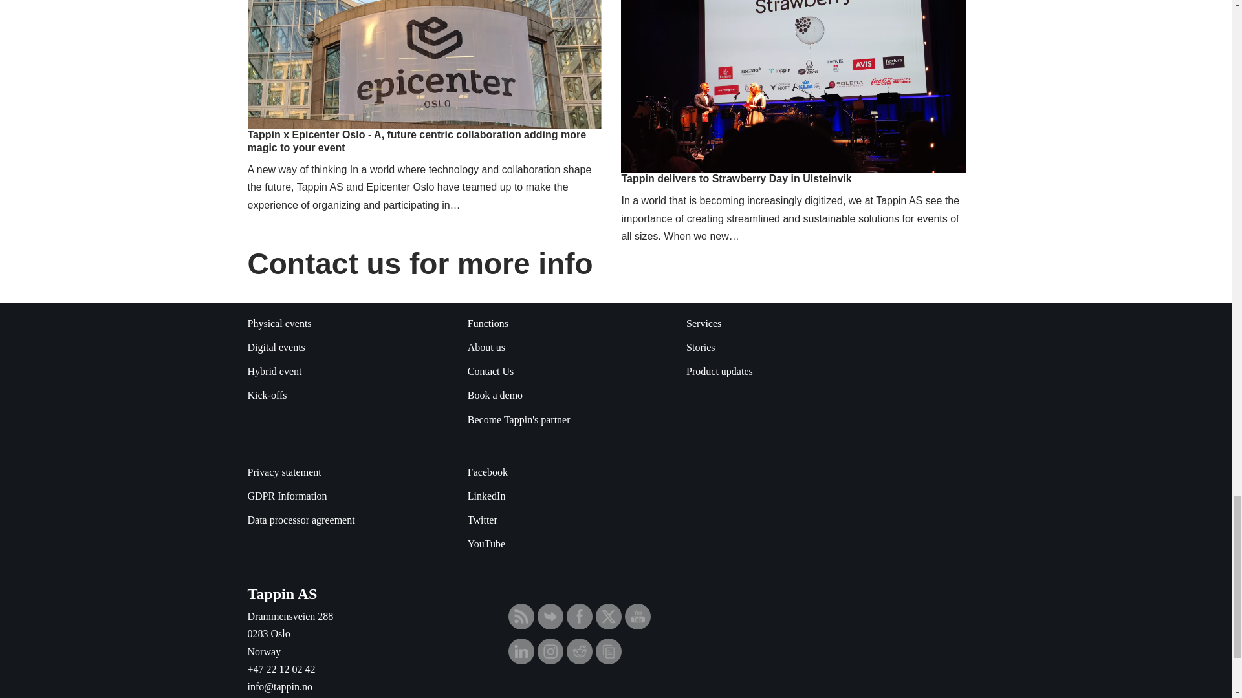 Image resolution: width=1242 pixels, height=698 pixels. What do you see at coordinates (608, 617) in the screenshot?
I see `Twitter` at bounding box center [608, 617].